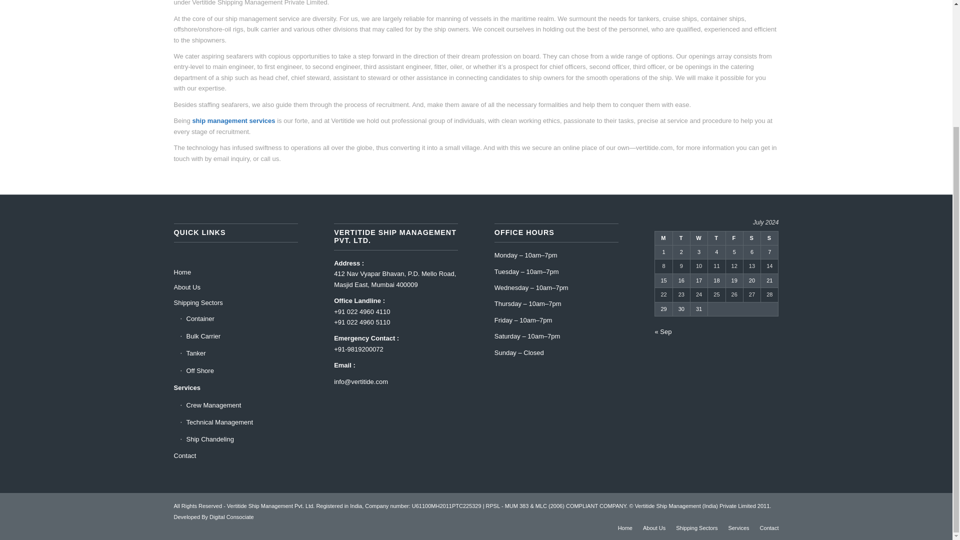 The height and width of the screenshot is (540, 960). Describe the element at coordinates (239, 405) in the screenshot. I see `Crew Management` at that location.